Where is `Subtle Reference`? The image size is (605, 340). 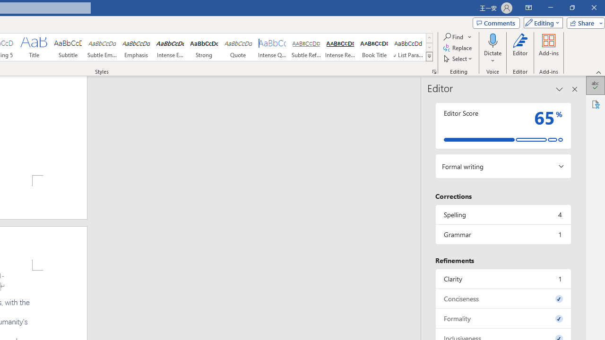 Subtle Reference is located at coordinates (306, 47).